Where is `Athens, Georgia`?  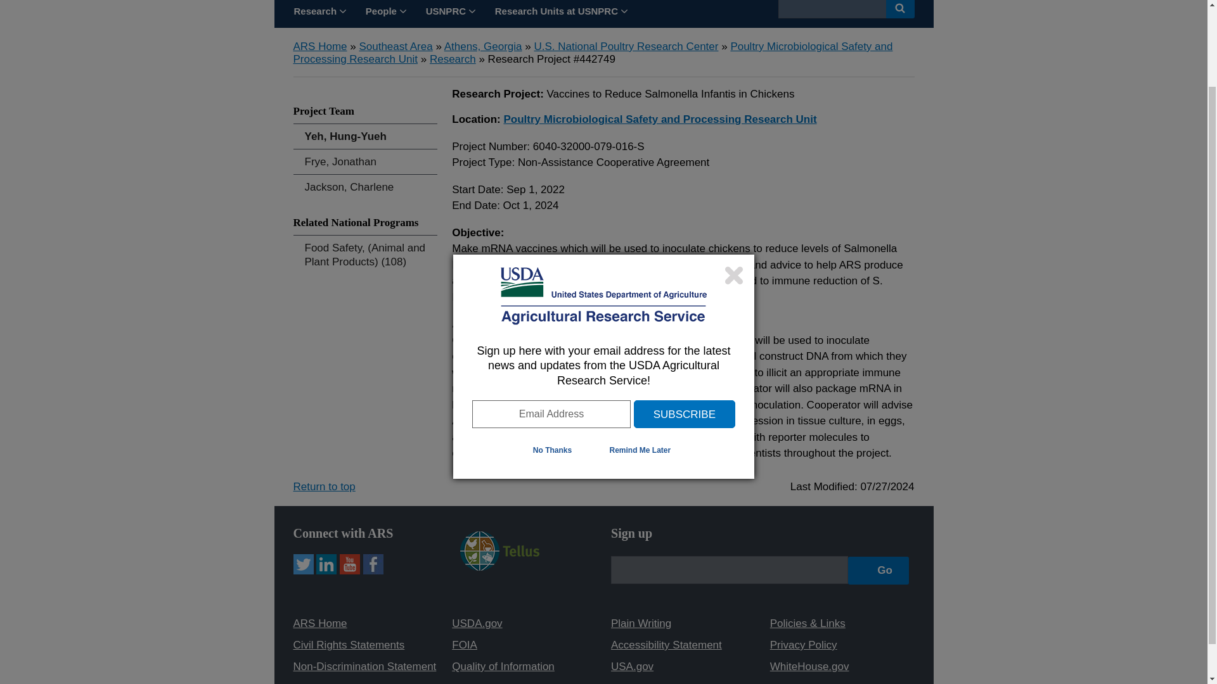 Athens, Georgia is located at coordinates (483, 46).